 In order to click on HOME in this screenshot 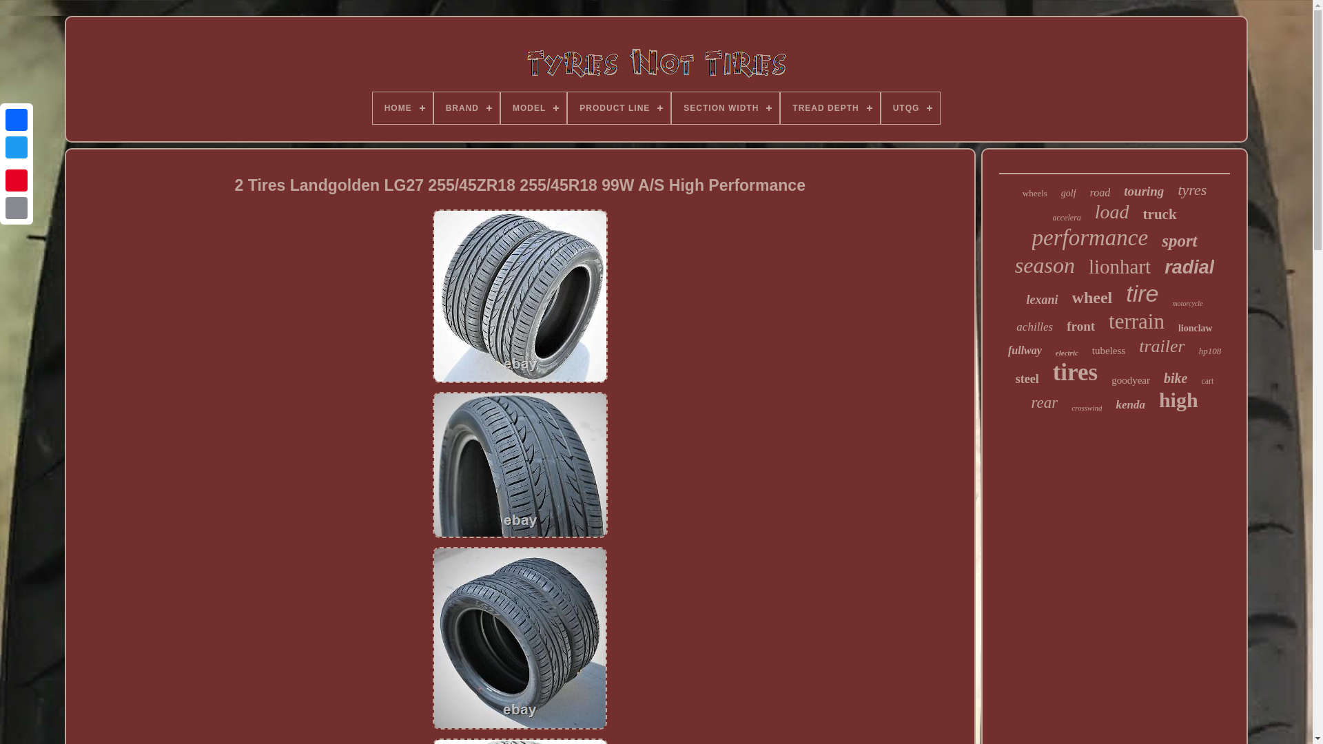, I will do `click(402, 107)`.